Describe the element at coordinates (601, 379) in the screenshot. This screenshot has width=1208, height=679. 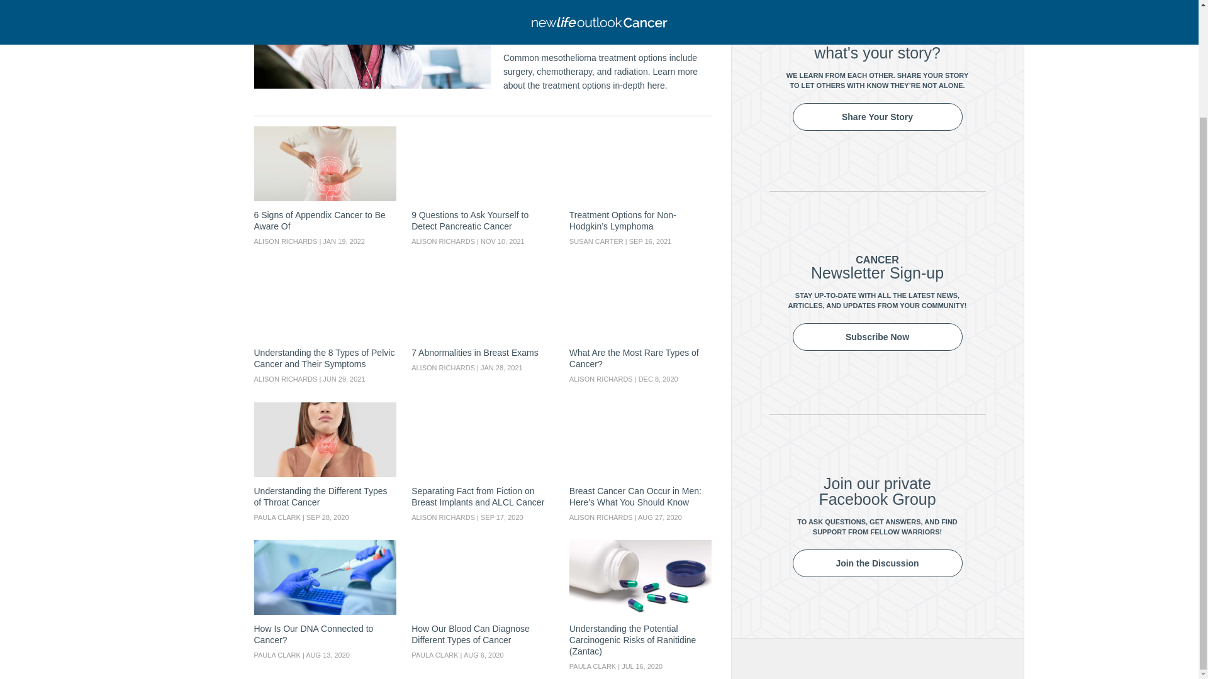
I see `ALISON RICHARDS` at that location.